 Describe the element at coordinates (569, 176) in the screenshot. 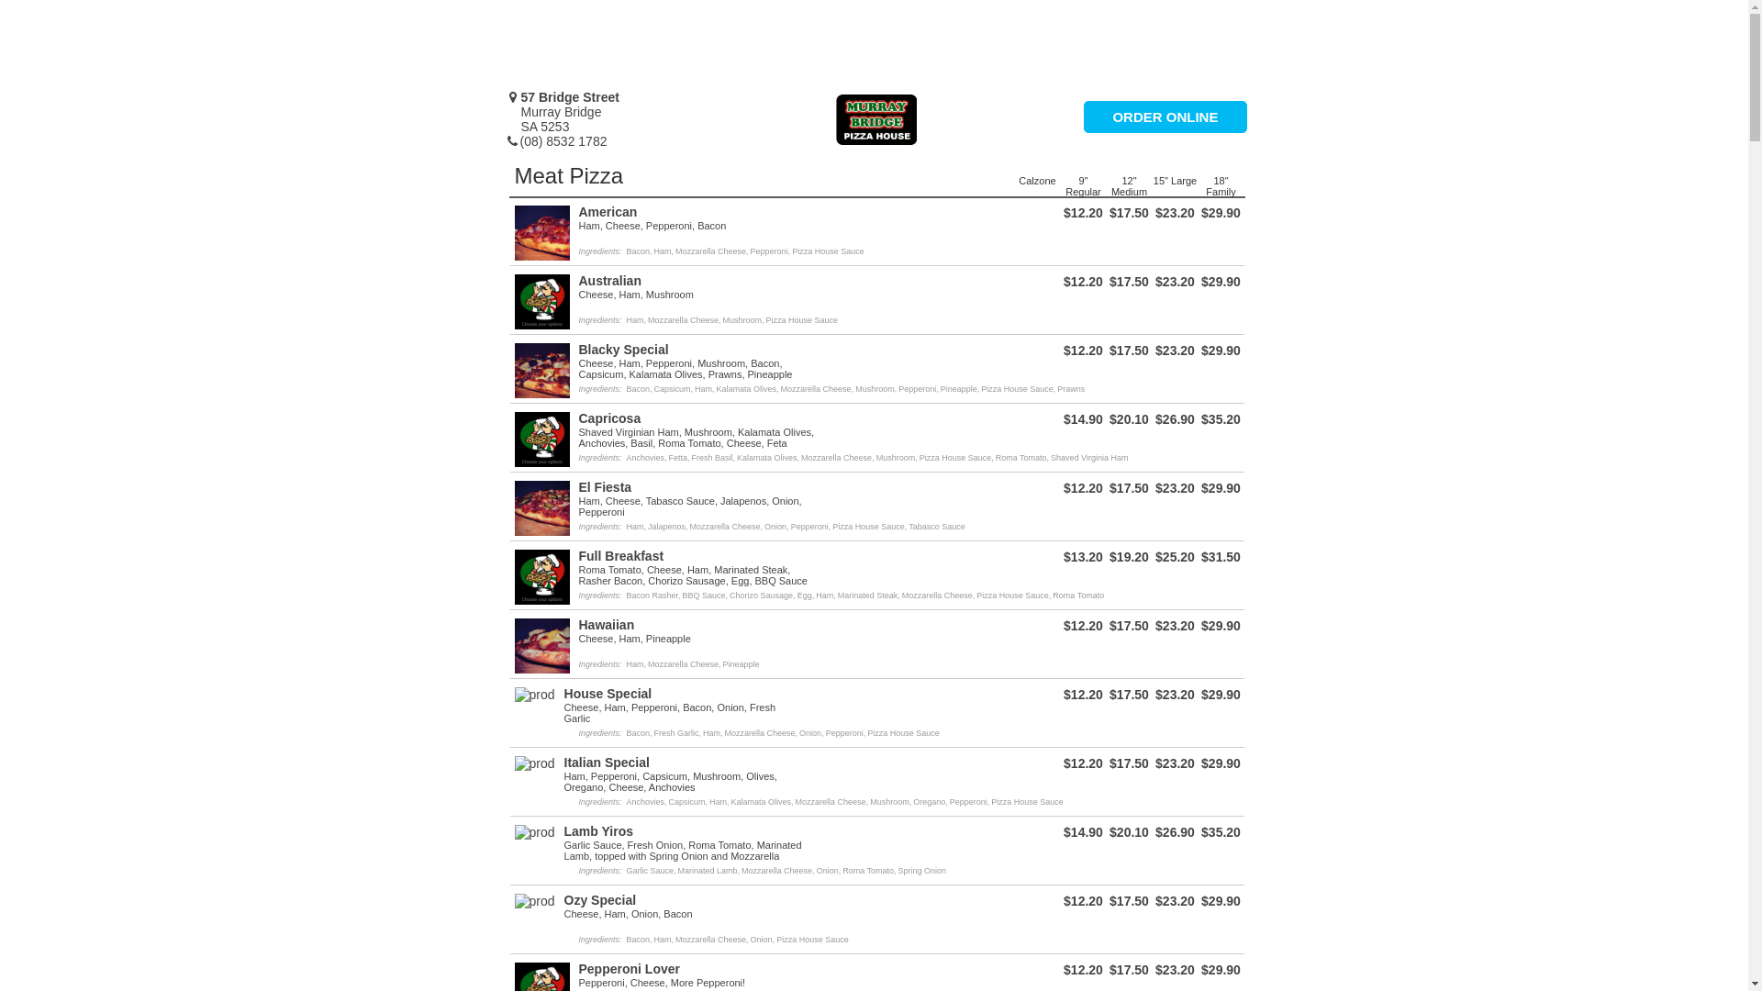

I see `Meat Pizza` at that location.